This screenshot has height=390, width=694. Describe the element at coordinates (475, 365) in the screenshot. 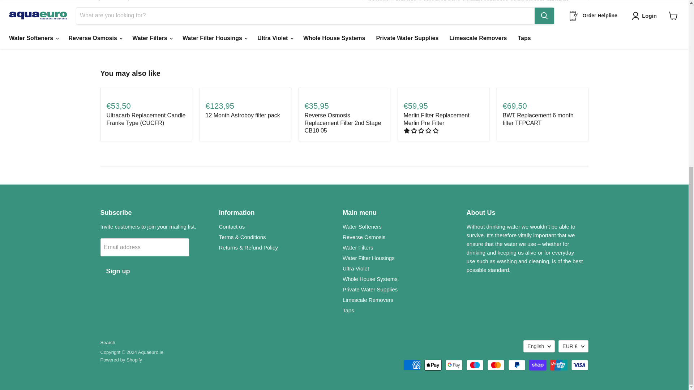

I see `Maestro` at that location.